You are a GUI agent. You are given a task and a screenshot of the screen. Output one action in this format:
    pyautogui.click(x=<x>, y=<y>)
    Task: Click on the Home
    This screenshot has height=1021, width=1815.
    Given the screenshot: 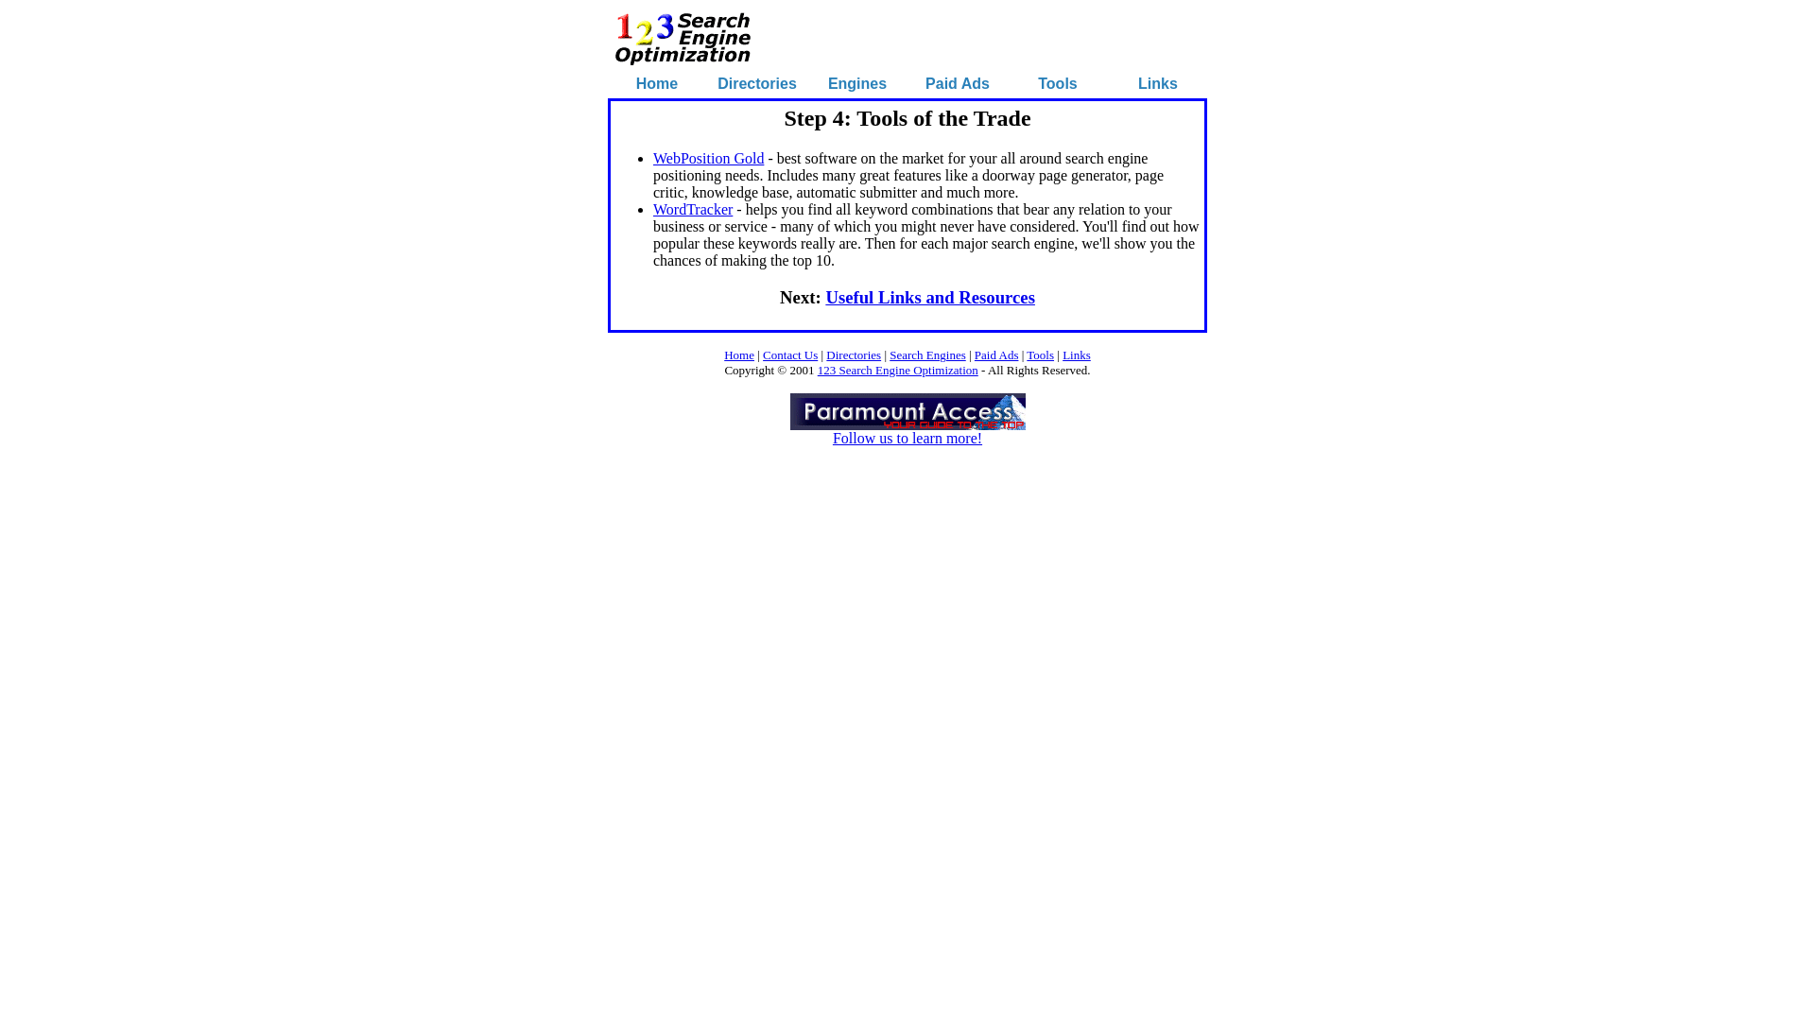 What is the action you would take?
    pyautogui.click(x=657, y=83)
    